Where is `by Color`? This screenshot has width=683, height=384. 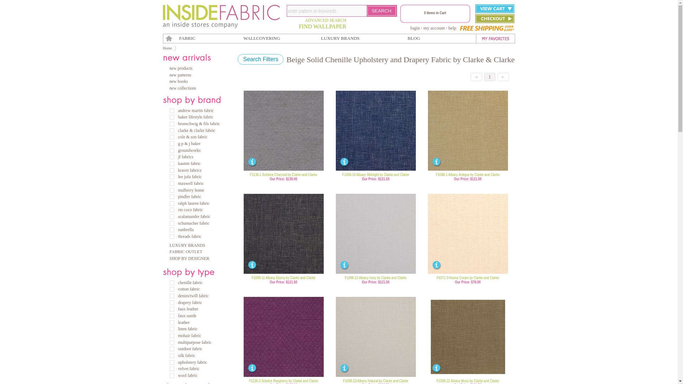
by Color is located at coordinates (404, 140).